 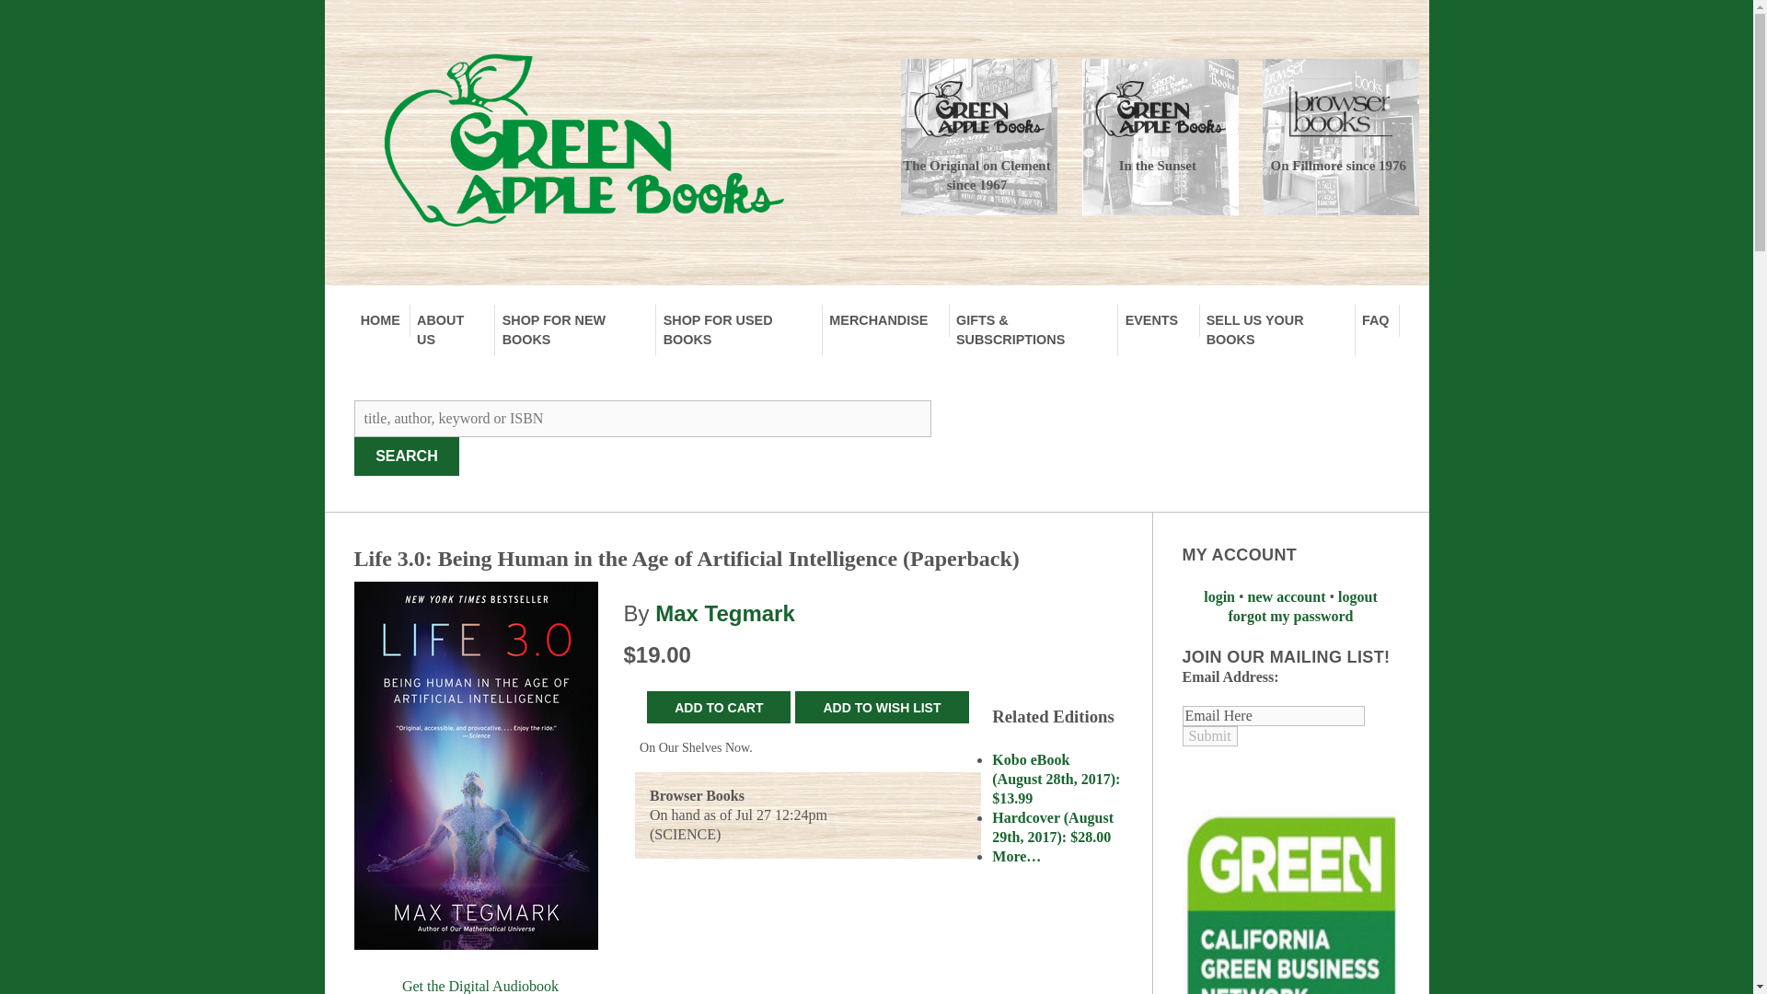 I want to click on Submit, so click(x=1209, y=736).